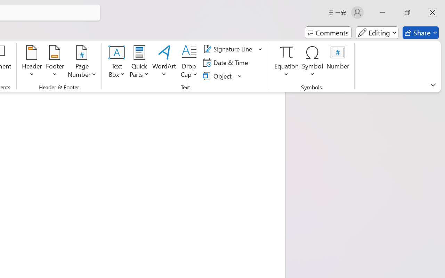 This screenshot has height=278, width=445. What do you see at coordinates (407, 13) in the screenshot?
I see `Restore Down` at bounding box center [407, 13].